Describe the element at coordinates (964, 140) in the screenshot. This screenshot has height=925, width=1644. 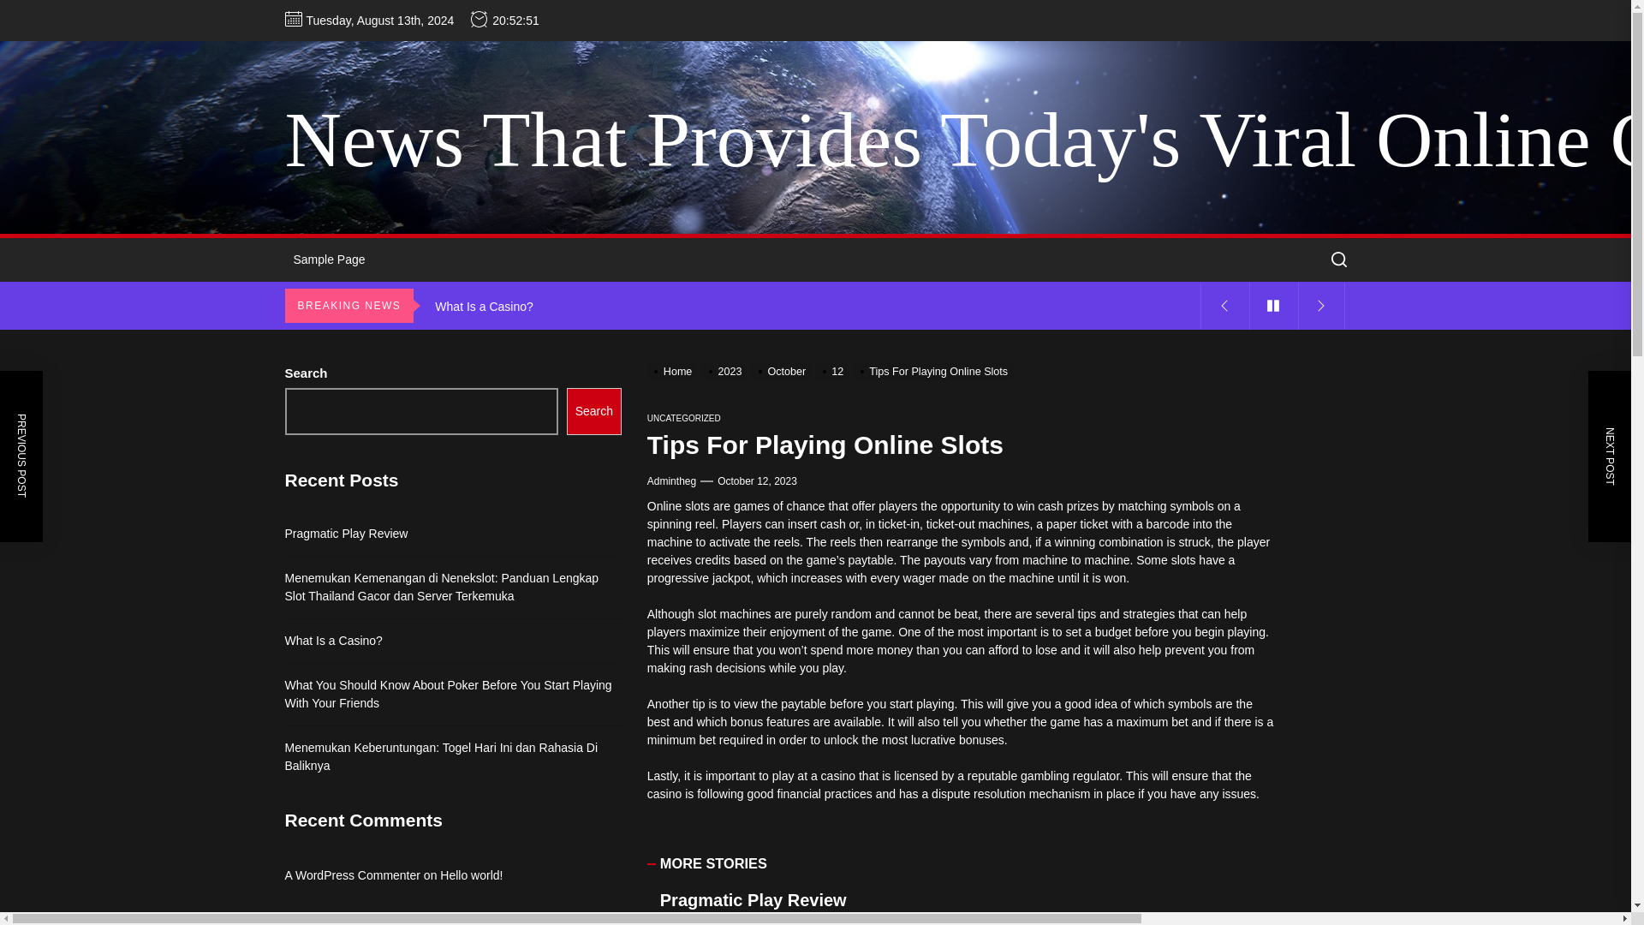
I see `News That Provides Today's Viral Online Gambling Information` at that location.